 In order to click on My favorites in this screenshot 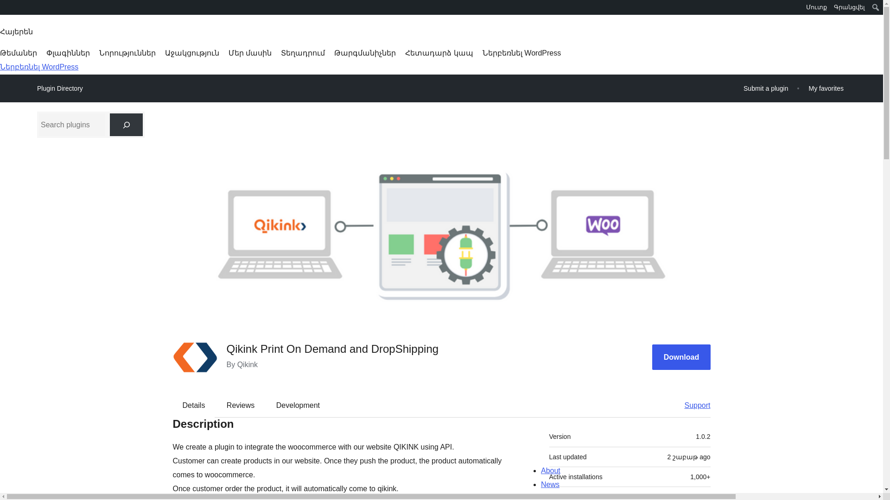, I will do `click(826, 88)`.